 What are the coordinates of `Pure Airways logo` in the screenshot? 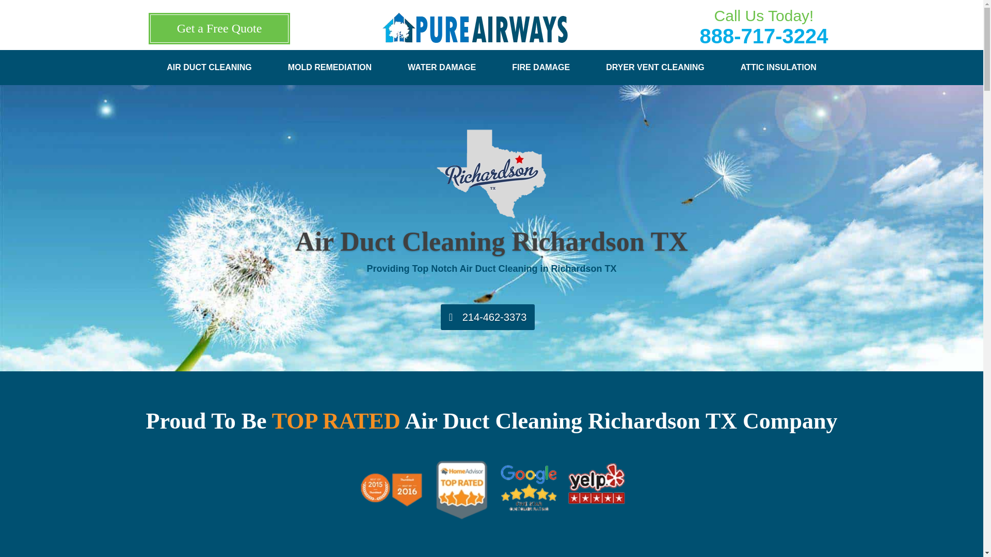 It's located at (475, 28).